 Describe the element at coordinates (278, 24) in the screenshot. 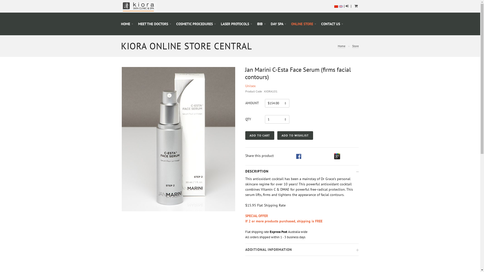

I see `DAY SPA` at that location.